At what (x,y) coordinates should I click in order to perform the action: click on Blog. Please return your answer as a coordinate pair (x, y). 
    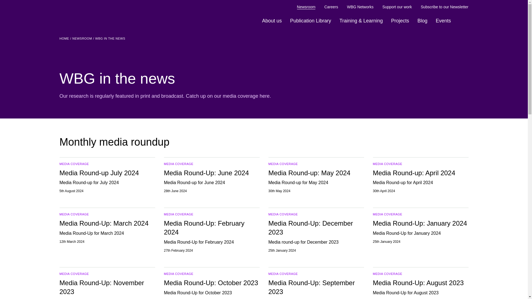
    Looking at the image, I should click on (422, 21).